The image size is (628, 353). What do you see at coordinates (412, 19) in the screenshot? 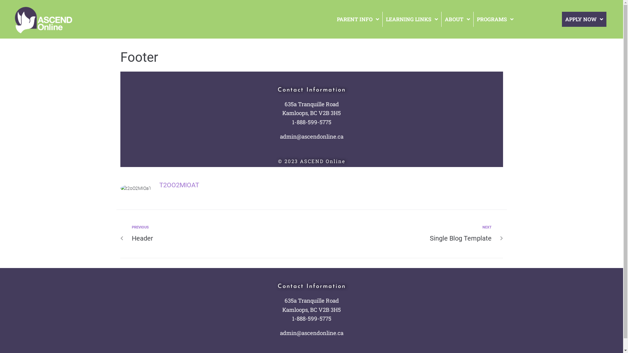
I see `LEARNING LINKS` at bounding box center [412, 19].